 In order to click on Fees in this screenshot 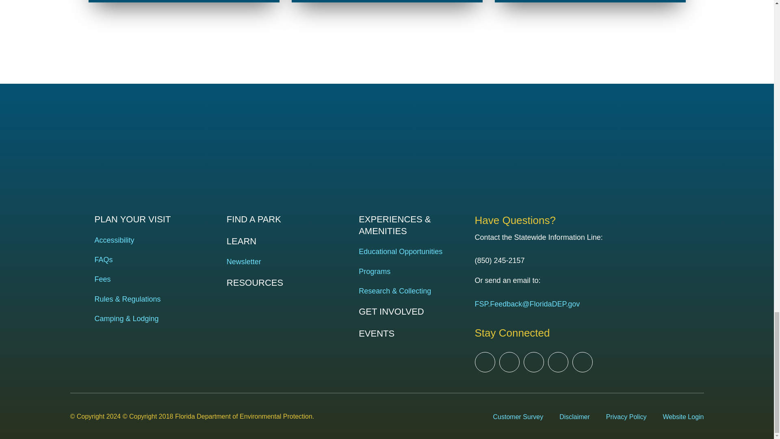, I will do `click(152, 279)`.